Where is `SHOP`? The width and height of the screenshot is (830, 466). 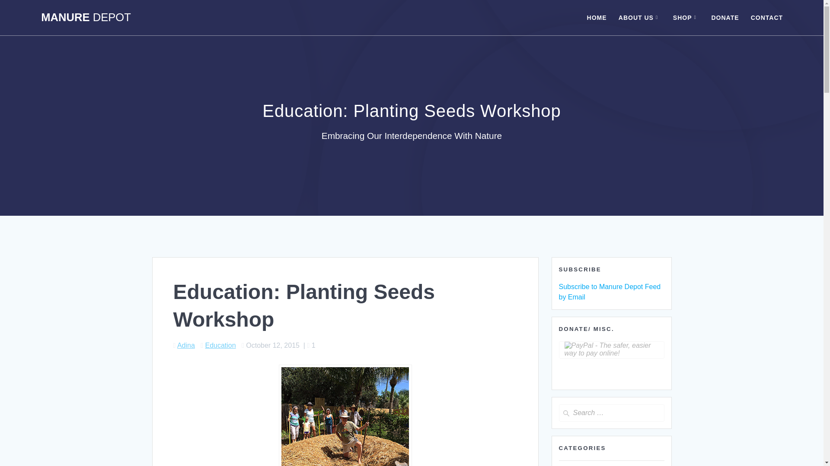 SHOP is located at coordinates (686, 17).